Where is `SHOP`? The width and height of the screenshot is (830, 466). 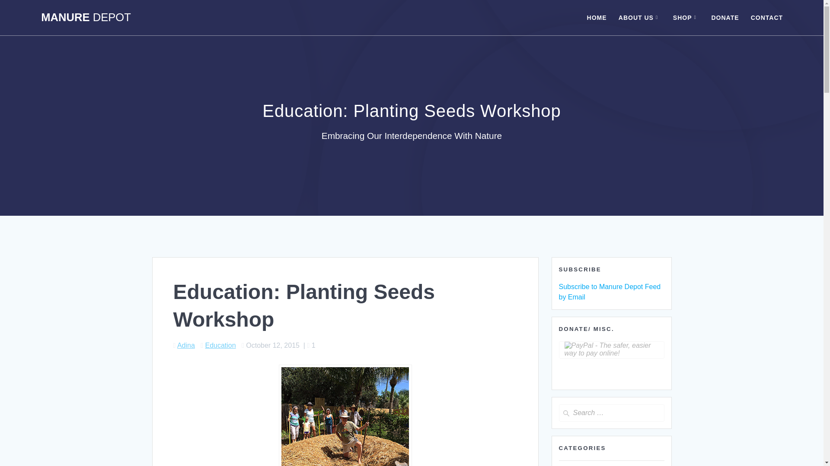 SHOP is located at coordinates (686, 17).